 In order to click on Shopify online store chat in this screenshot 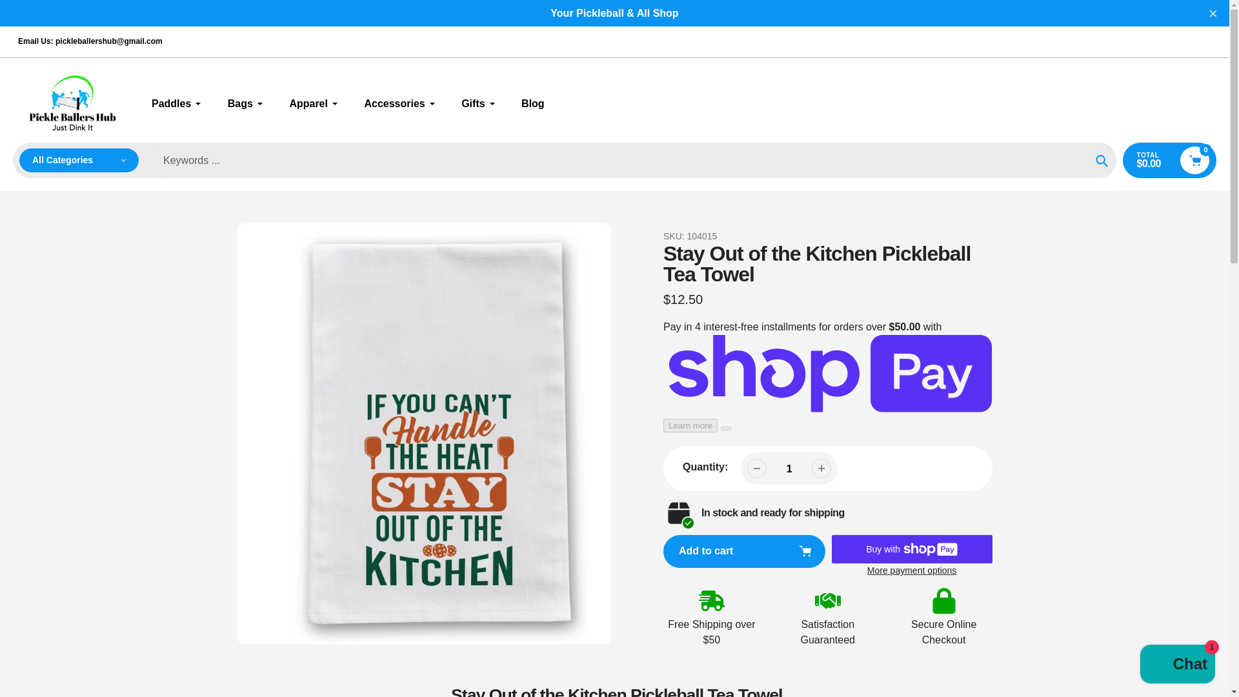, I will do `click(1177, 665)`.